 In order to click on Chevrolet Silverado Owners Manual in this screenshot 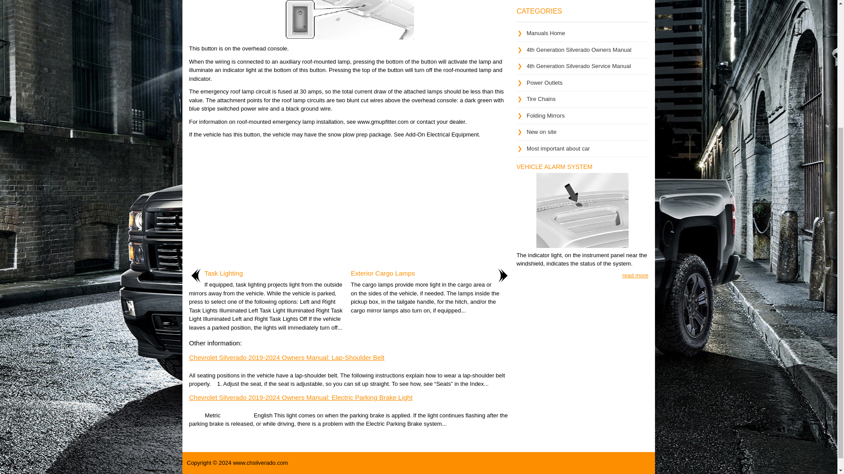, I will do `click(582, 52)`.